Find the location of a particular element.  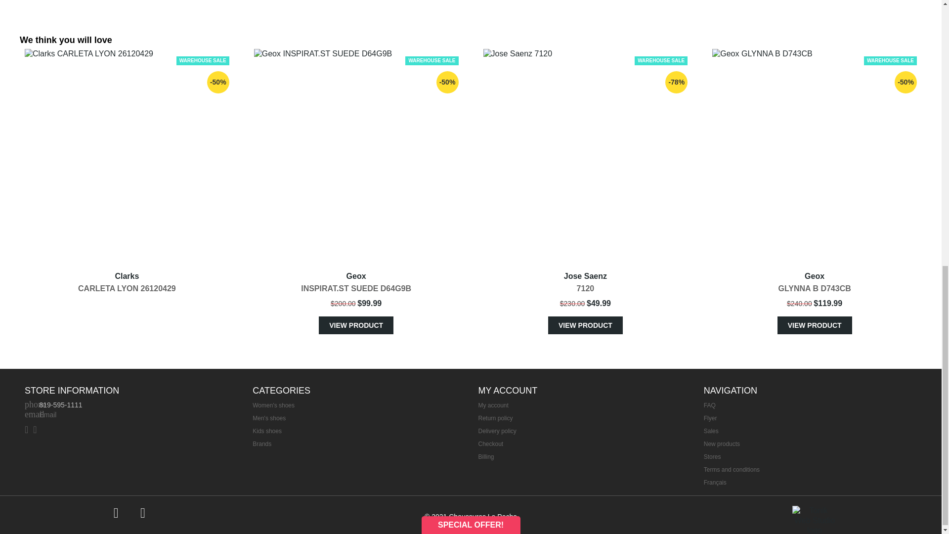

Geox INSPIRAT.ST SUEDE D64G9B is located at coordinates (356, 156).